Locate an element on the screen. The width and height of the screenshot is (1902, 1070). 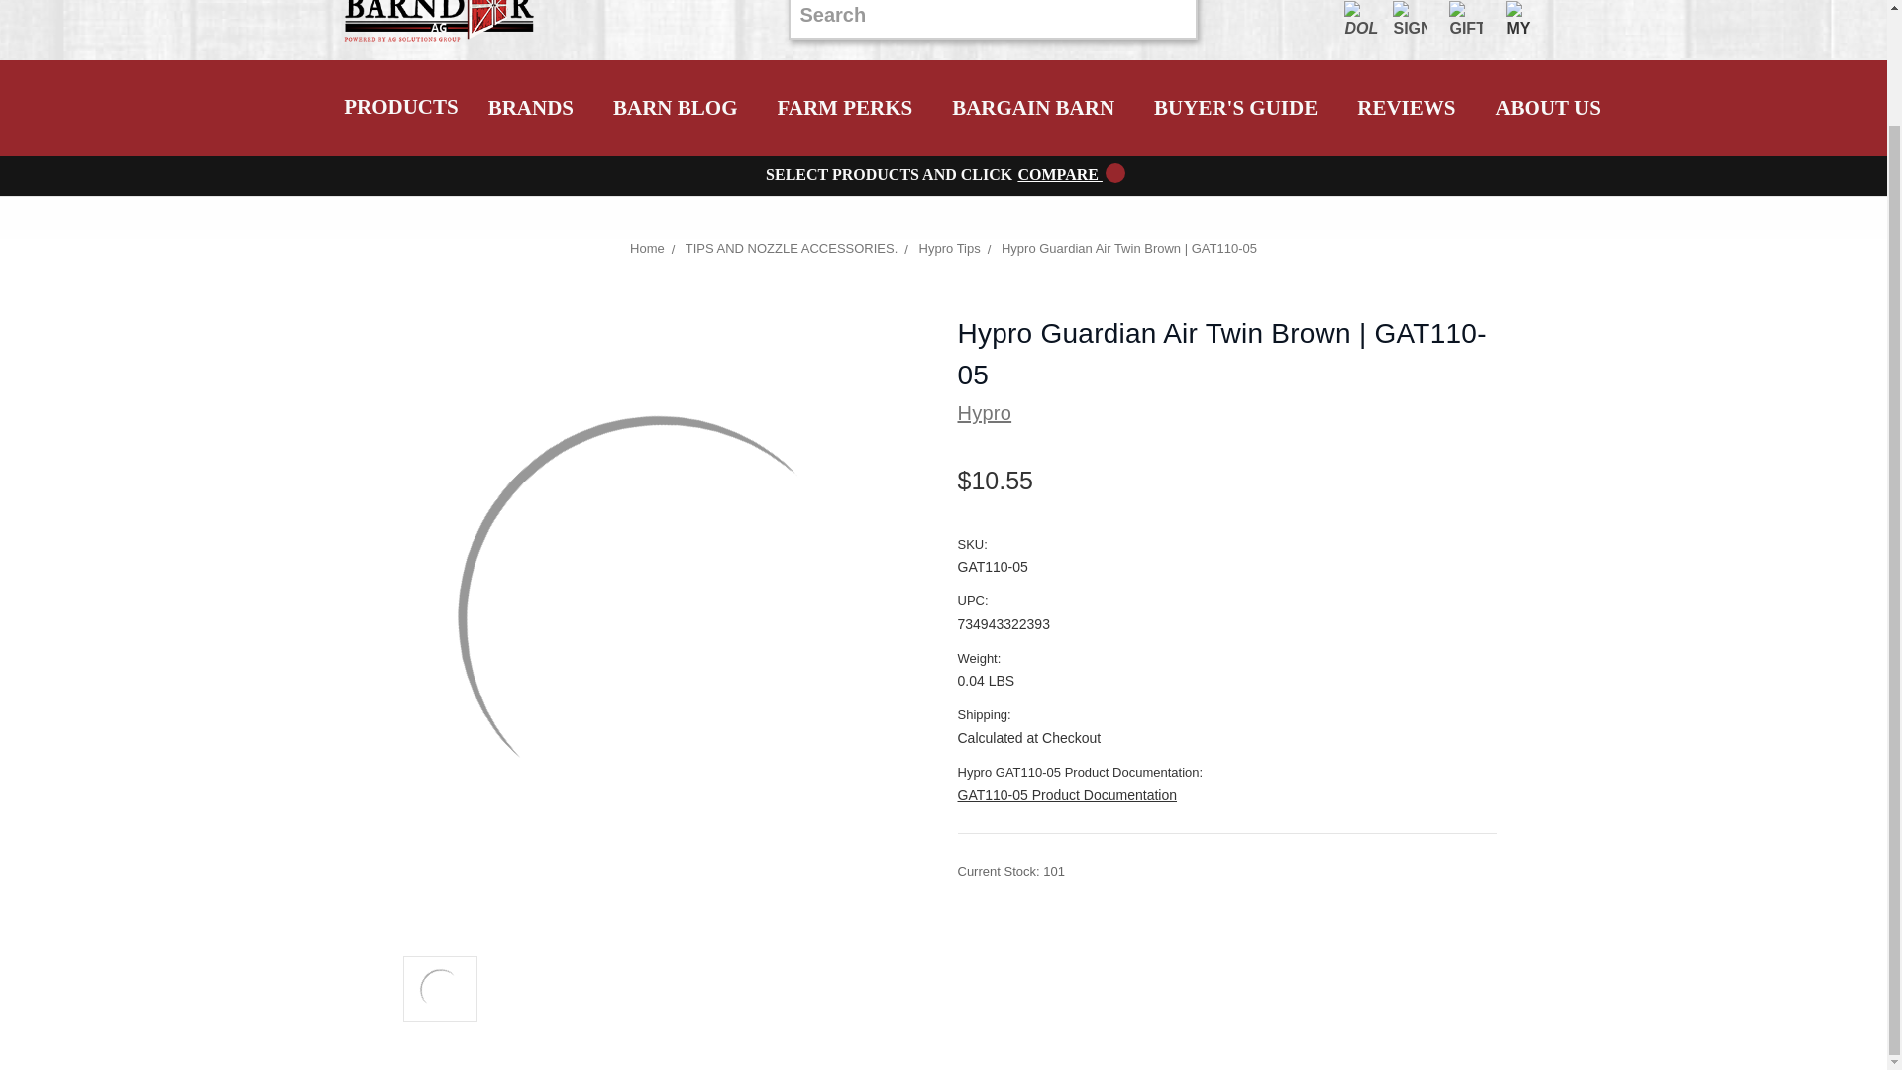
Hypro Guardian Air Twin GAT110 - Brown is located at coordinates (441, 989).